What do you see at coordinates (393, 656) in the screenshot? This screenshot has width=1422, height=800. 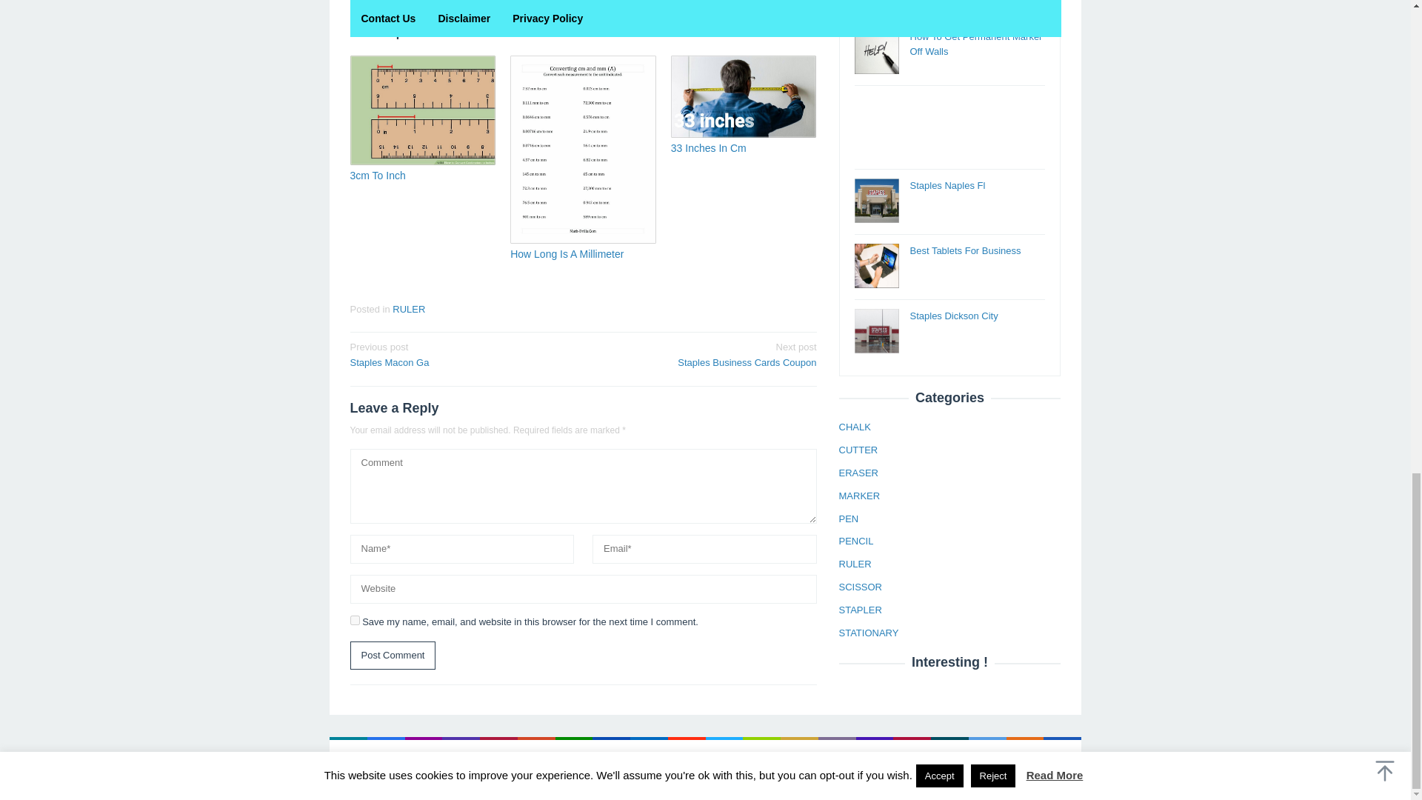 I see `3cm To Inch` at bounding box center [393, 656].